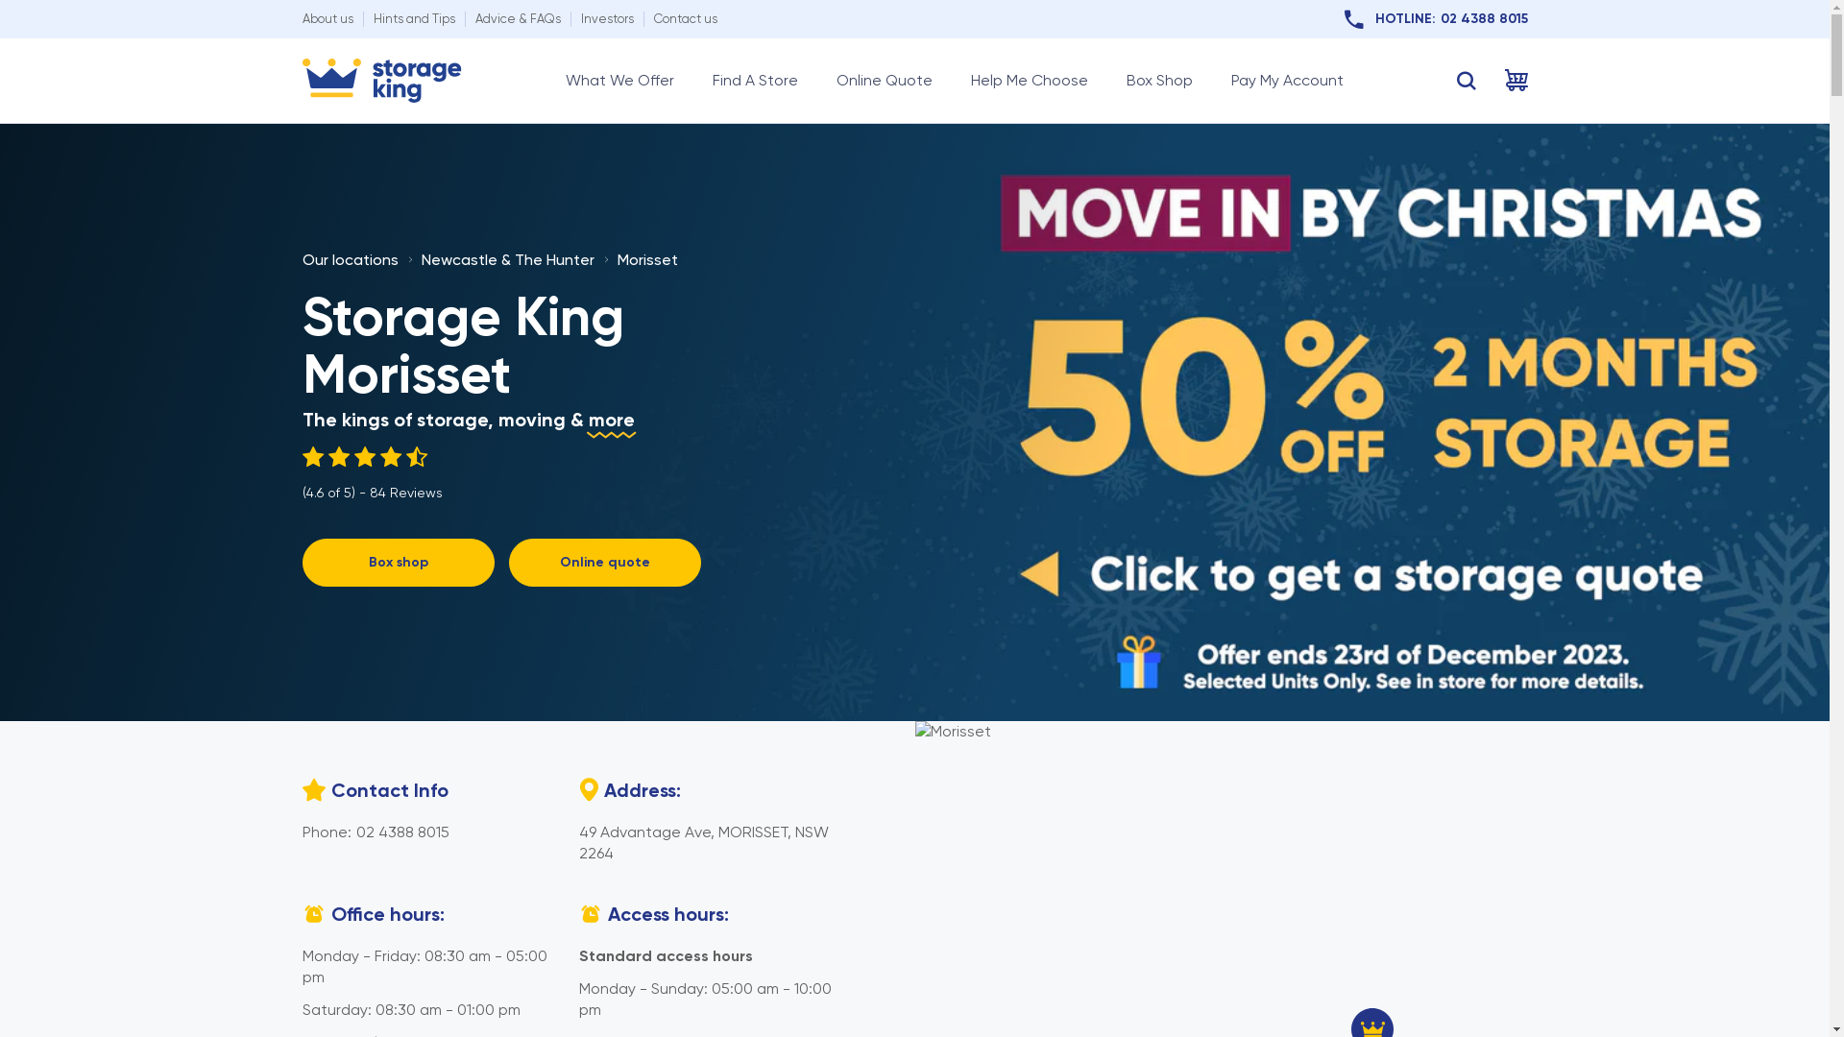  I want to click on Help Me Choose, so click(1028, 81).